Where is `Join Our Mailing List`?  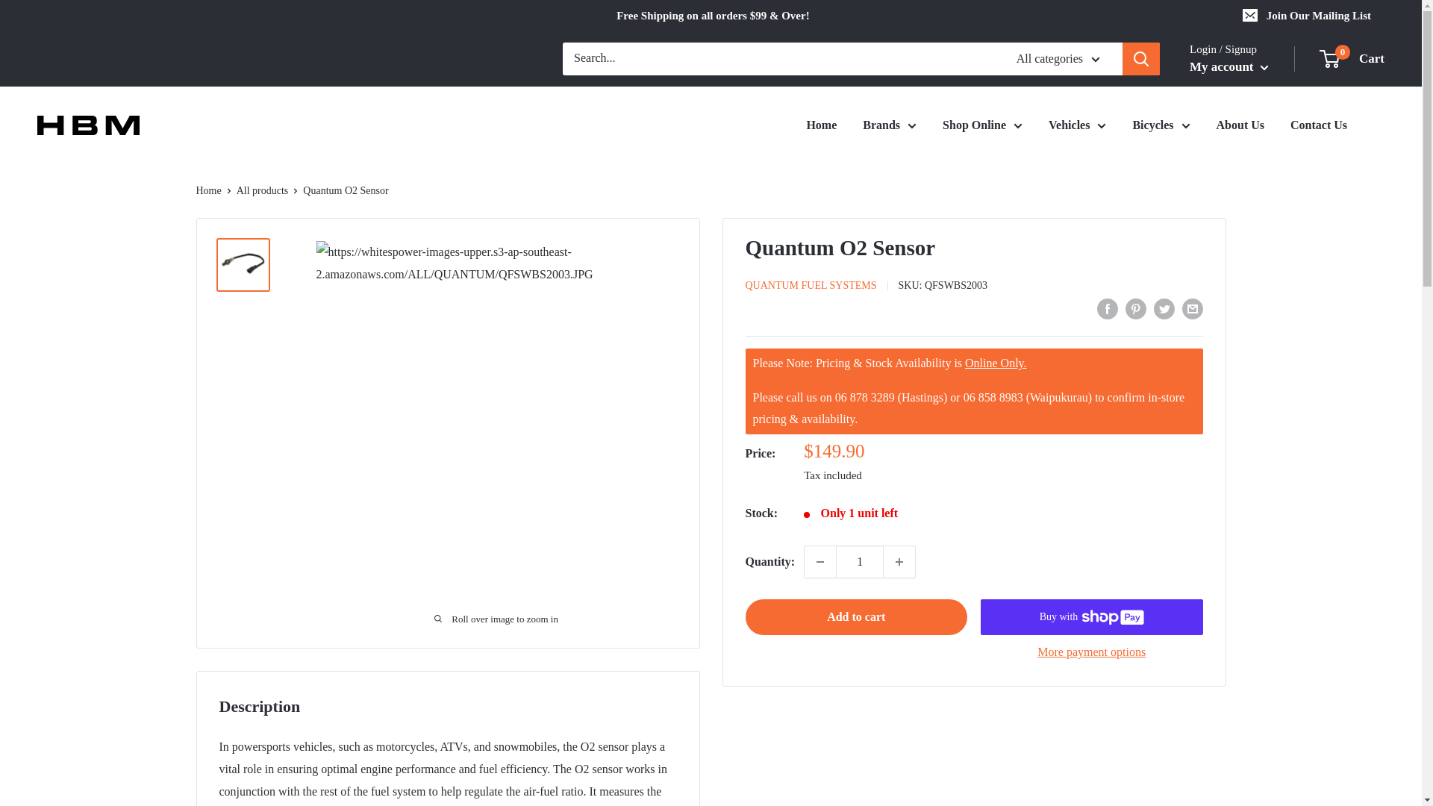
Join Our Mailing List is located at coordinates (819, 562).